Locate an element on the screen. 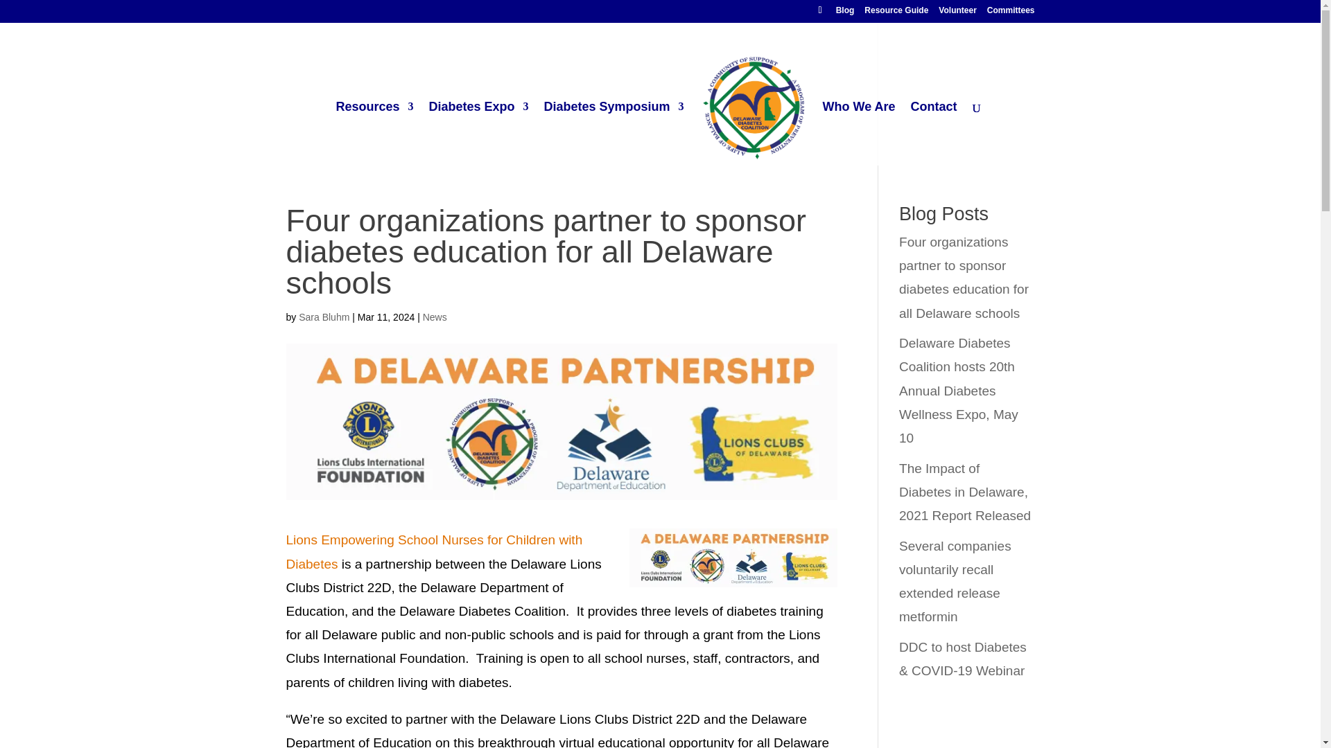 Image resolution: width=1331 pixels, height=748 pixels. Posts by Sara Bluhm is located at coordinates (323, 317).